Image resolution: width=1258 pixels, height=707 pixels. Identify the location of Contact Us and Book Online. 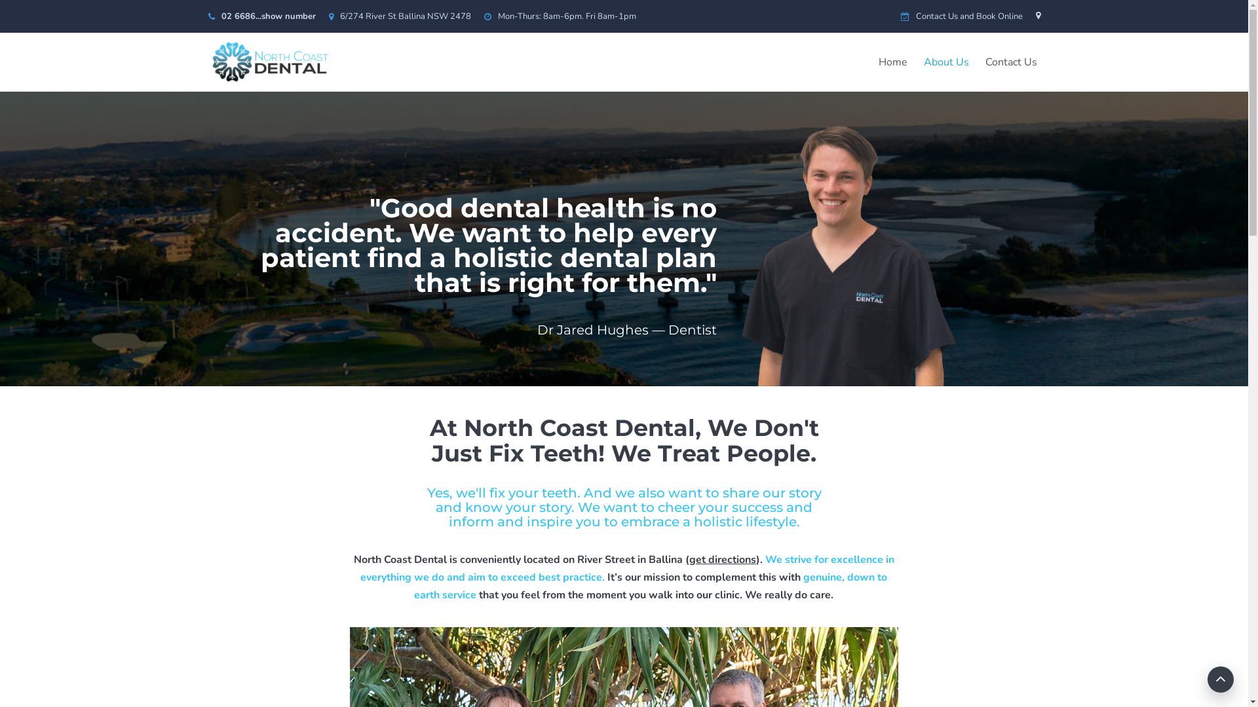
(970, 16).